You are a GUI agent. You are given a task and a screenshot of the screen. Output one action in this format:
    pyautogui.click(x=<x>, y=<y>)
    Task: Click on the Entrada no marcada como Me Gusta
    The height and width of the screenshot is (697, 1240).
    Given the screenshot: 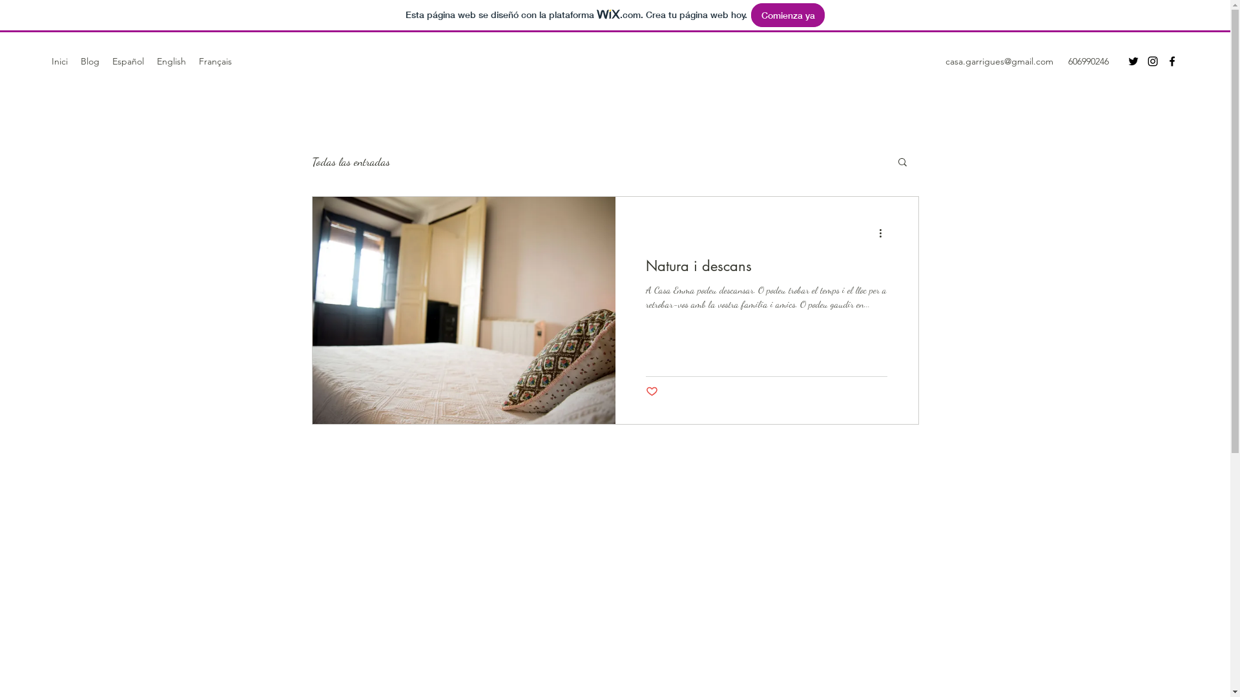 What is the action you would take?
    pyautogui.click(x=652, y=392)
    